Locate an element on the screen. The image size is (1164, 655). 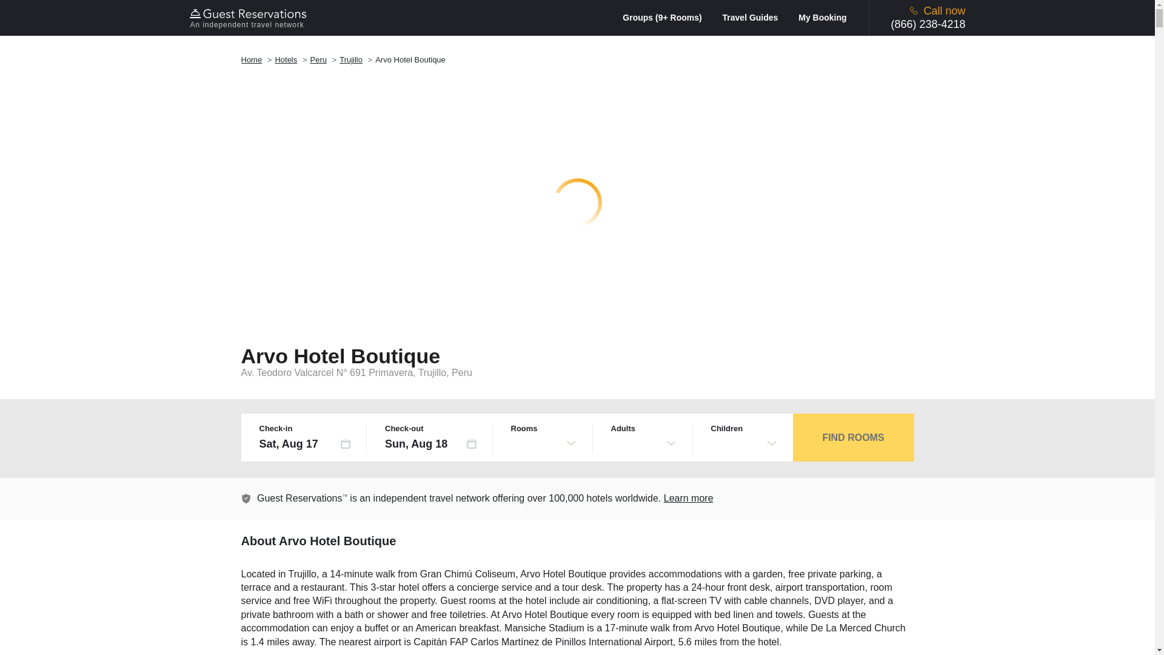
Sun, Aug 18 is located at coordinates (431, 444).